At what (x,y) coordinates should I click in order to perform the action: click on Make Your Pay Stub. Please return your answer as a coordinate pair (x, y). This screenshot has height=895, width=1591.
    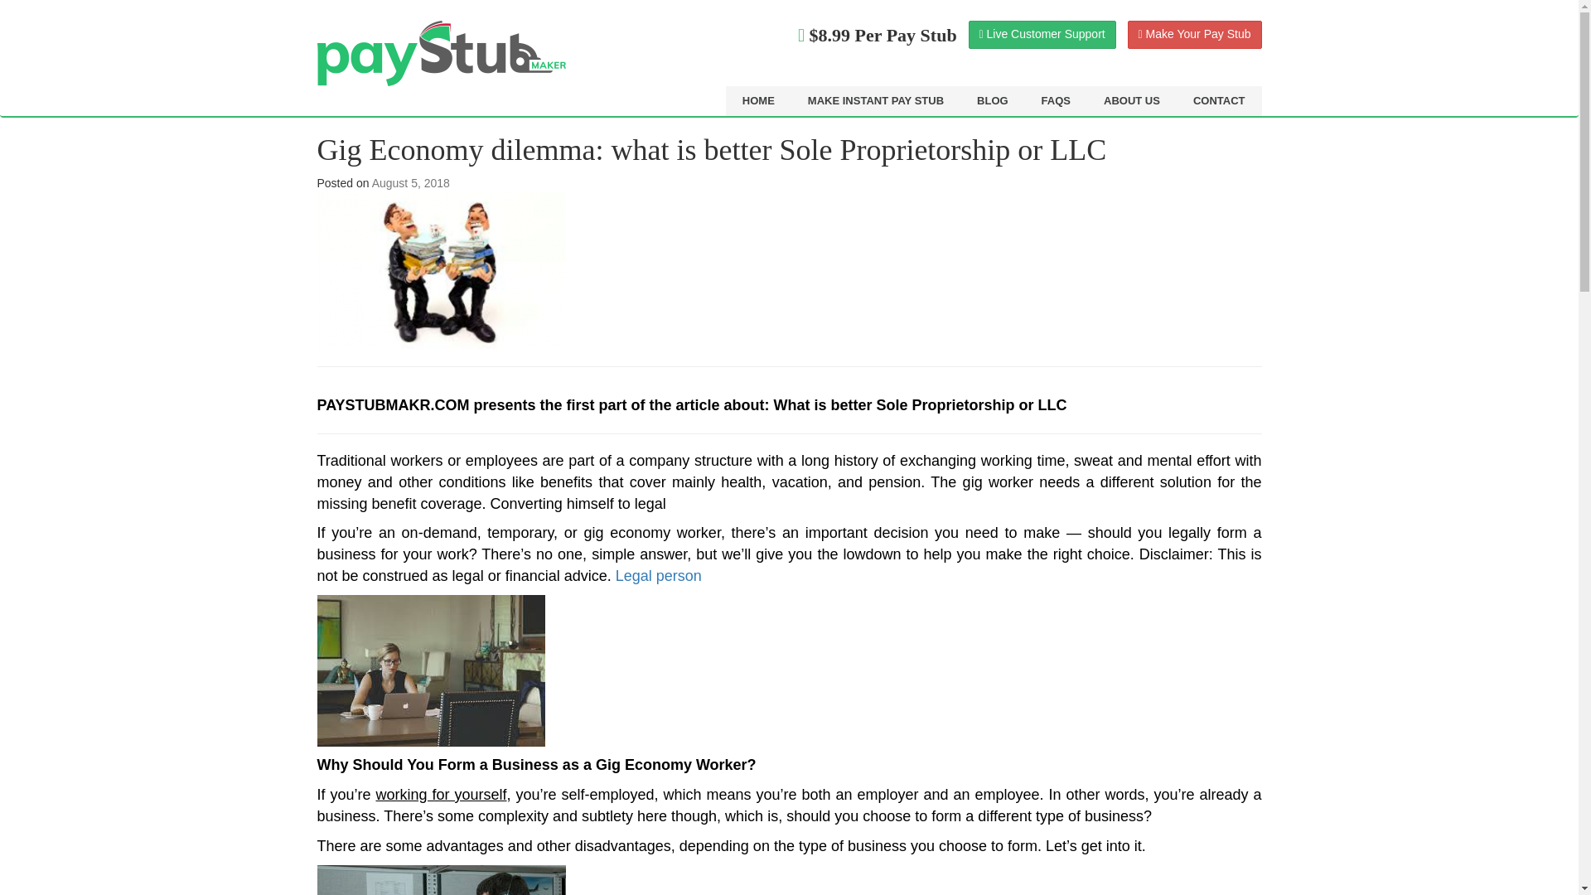
    Looking at the image, I should click on (1195, 35).